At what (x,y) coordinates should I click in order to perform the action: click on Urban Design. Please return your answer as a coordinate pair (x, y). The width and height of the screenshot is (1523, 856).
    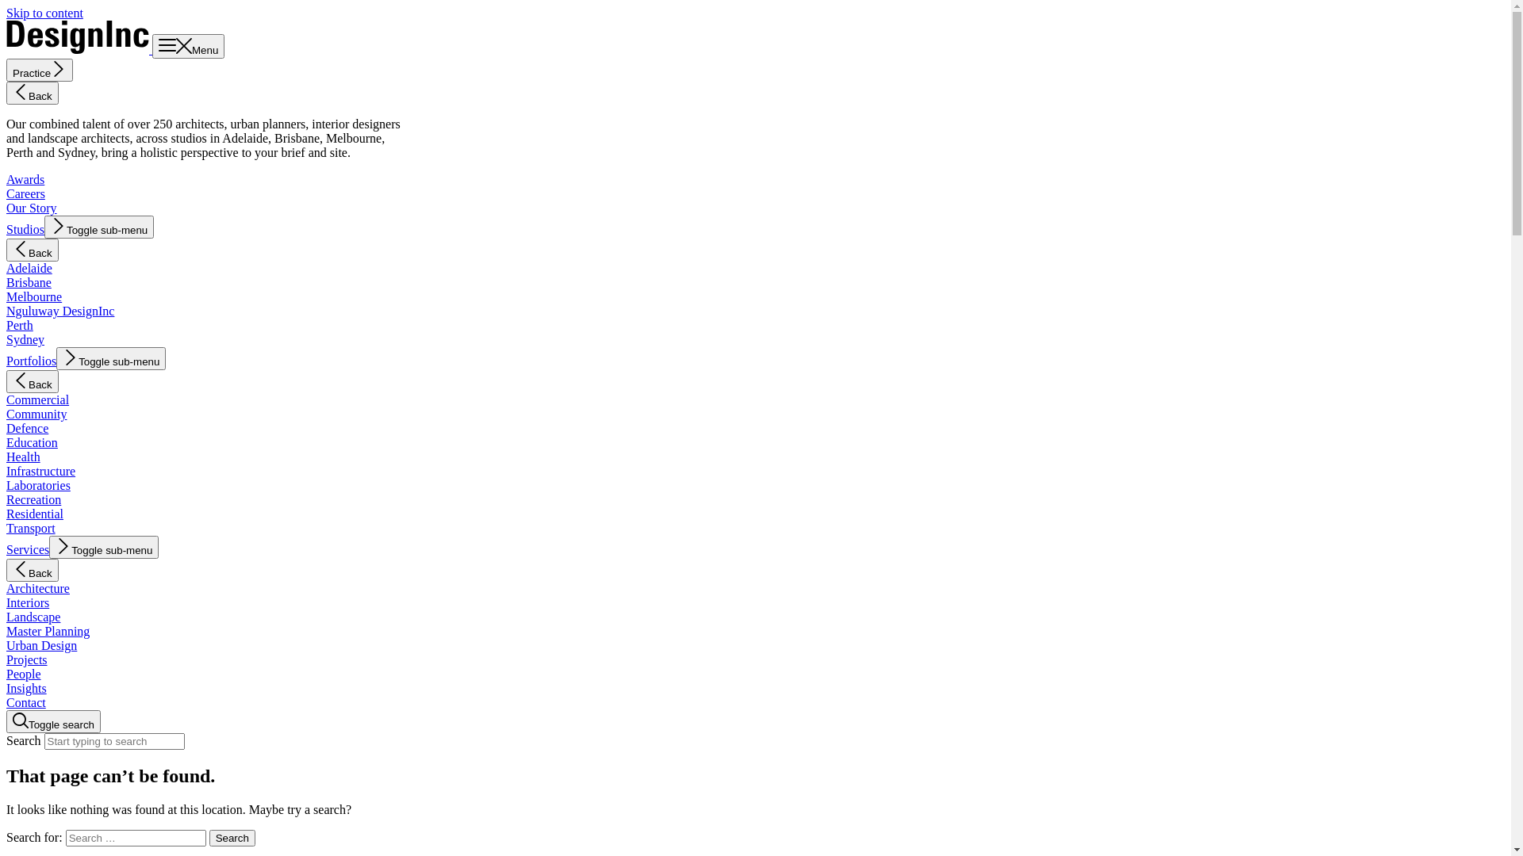
    Looking at the image, I should click on (41, 645).